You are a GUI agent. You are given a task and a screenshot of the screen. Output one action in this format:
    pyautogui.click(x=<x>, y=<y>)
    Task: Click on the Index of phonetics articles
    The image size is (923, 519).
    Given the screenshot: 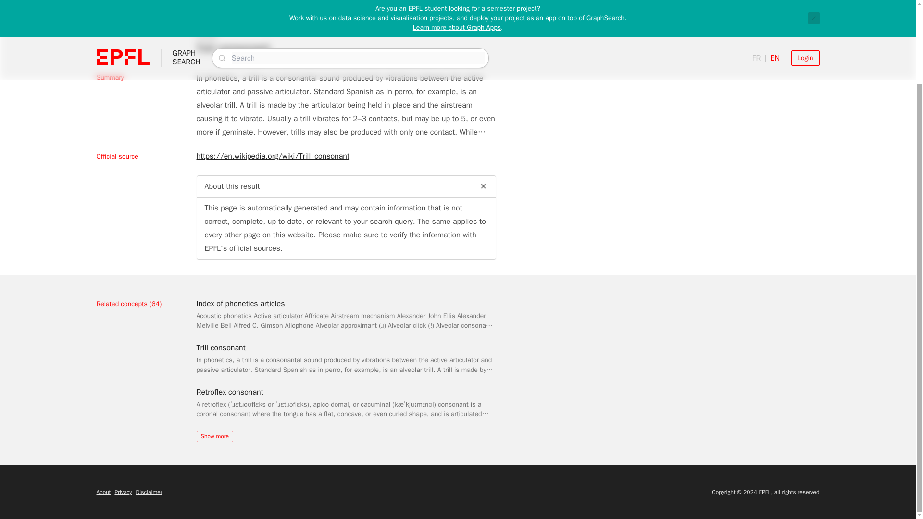 What is the action you would take?
    pyautogui.click(x=240, y=303)
    